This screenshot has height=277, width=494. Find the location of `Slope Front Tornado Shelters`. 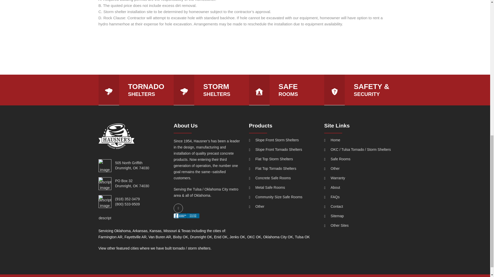

Slope Front Tornado Shelters is located at coordinates (283, 149).